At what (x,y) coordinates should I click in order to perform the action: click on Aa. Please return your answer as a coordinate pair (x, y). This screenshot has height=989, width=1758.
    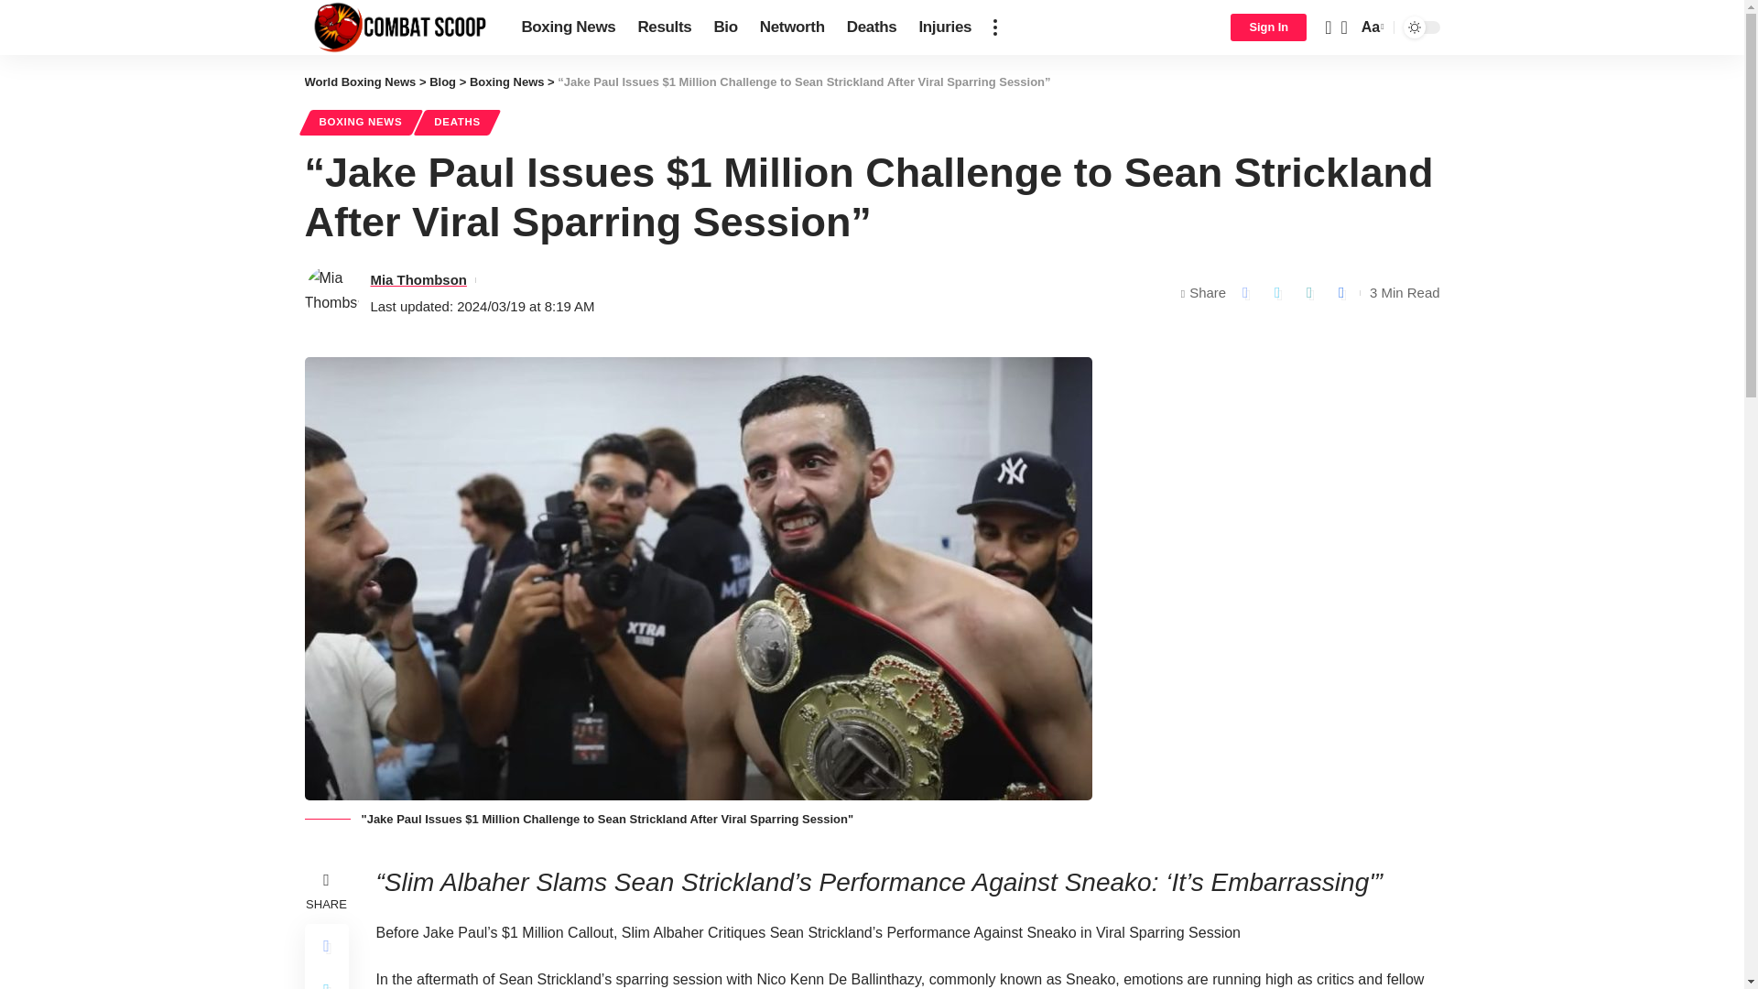
    Looking at the image, I should click on (1371, 27).